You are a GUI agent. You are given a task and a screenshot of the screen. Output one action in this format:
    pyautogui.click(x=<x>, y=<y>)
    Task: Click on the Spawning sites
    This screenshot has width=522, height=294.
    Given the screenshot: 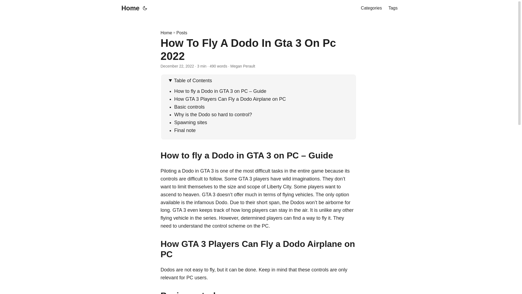 What is the action you would take?
    pyautogui.click(x=191, y=122)
    